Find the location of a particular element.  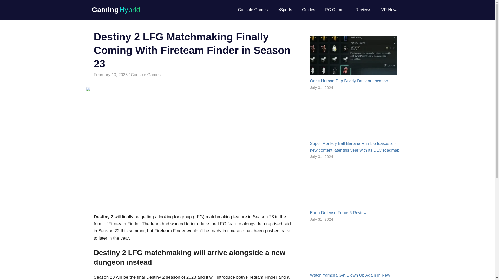

View all posts by GamingHybrid is located at coordinates (143, 75).